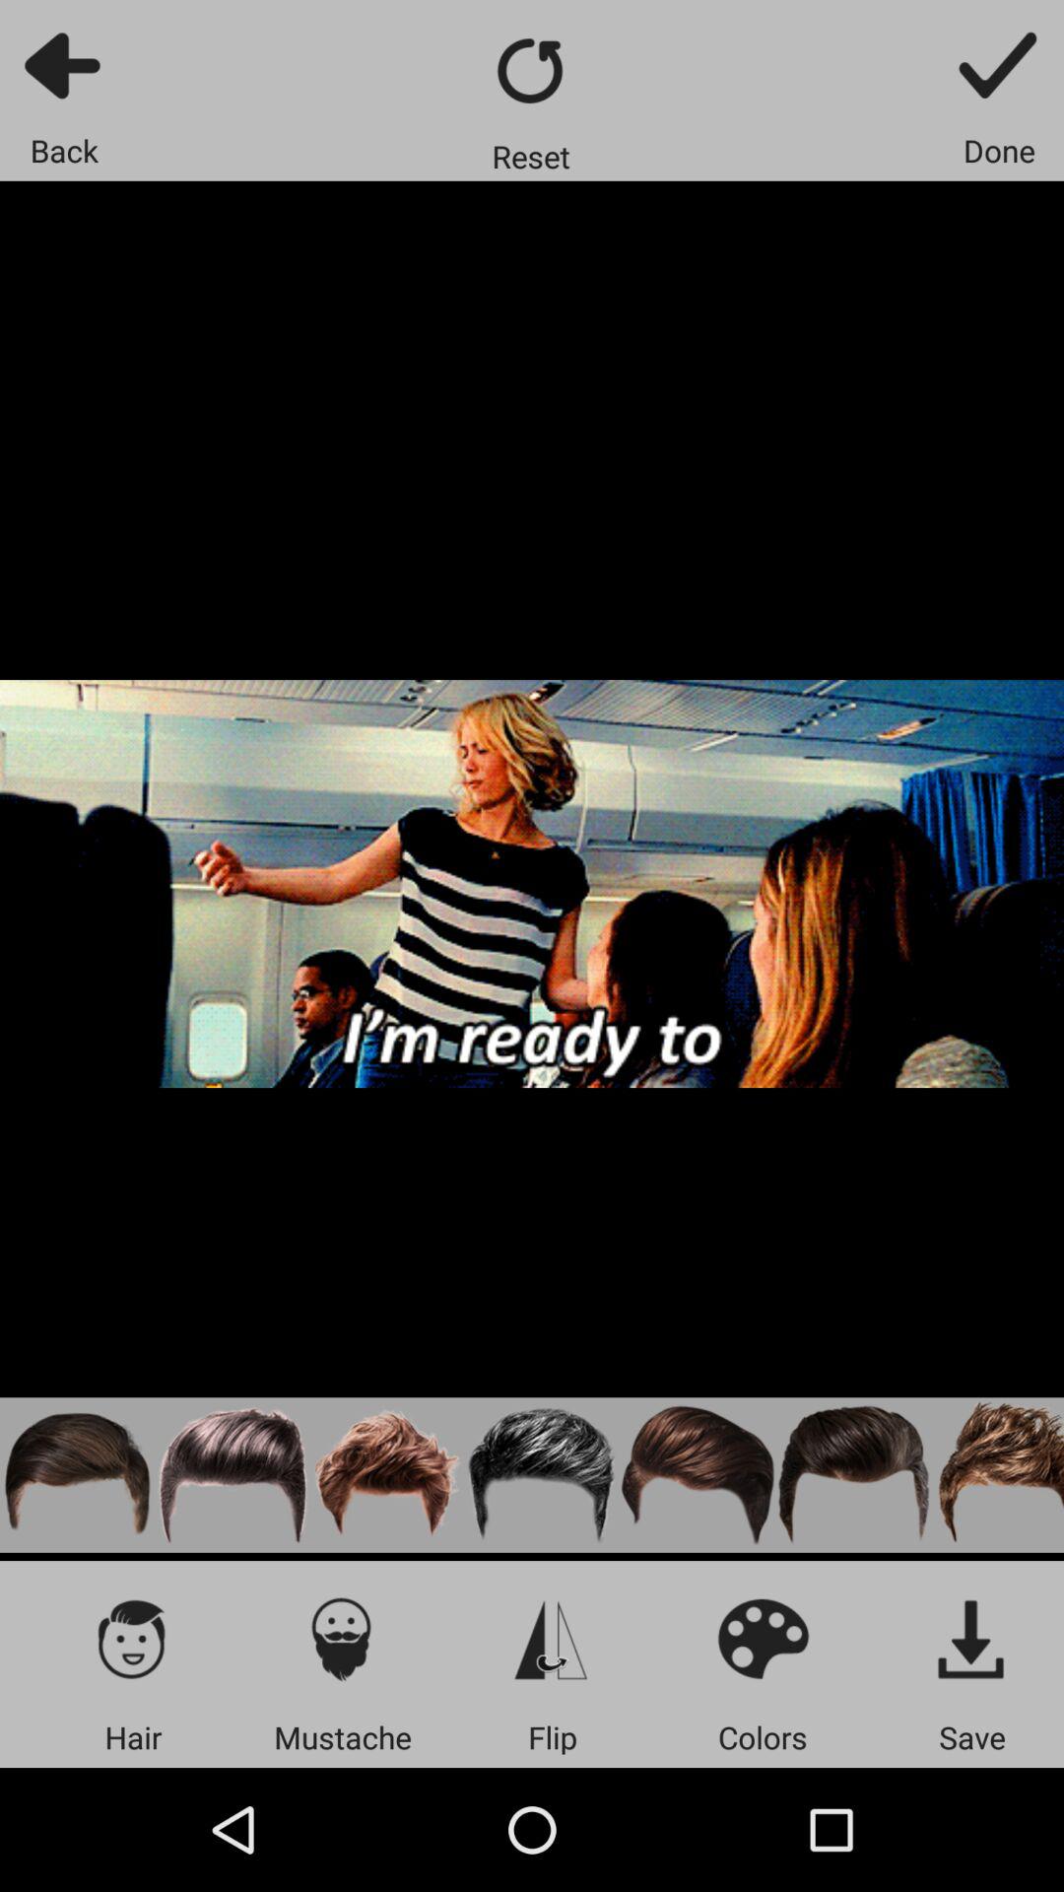 The image size is (1064, 1892). Describe the element at coordinates (343, 1638) in the screenshot. I see `open mustache advertisement on menu` at that location.